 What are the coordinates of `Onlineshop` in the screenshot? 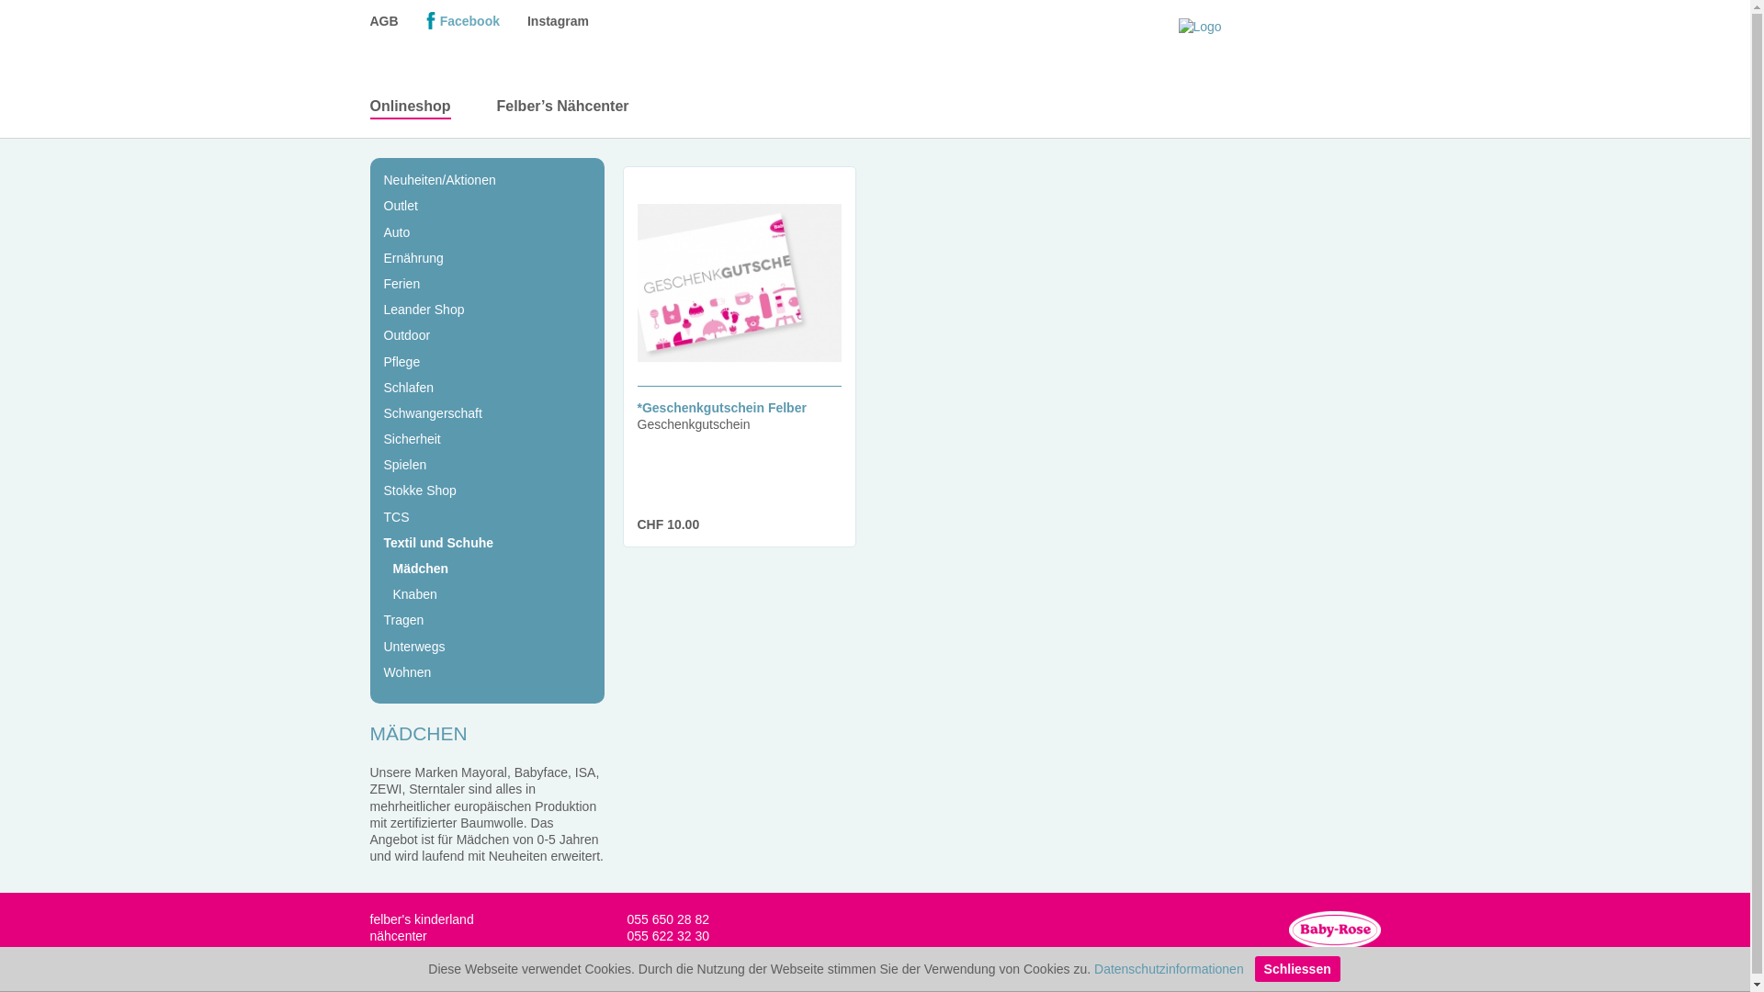 It's located at (410, 107).